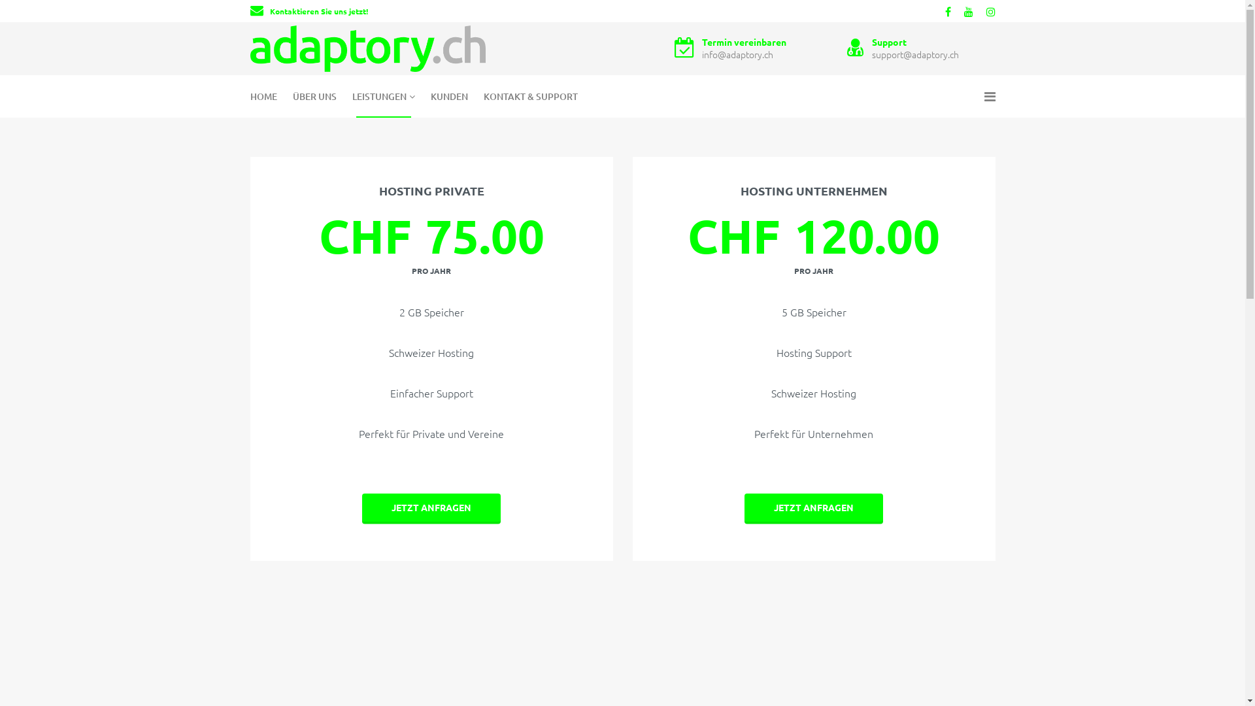  Describe the element at coordinates (318, 11) in the screenshot. I see `Kontaktieren Sie uns jetzt!` at that location.